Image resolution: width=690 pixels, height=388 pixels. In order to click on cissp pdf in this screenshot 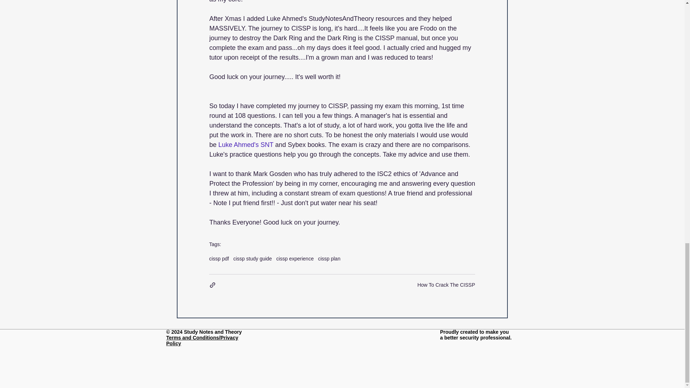, I will do `click(219, 258)`.